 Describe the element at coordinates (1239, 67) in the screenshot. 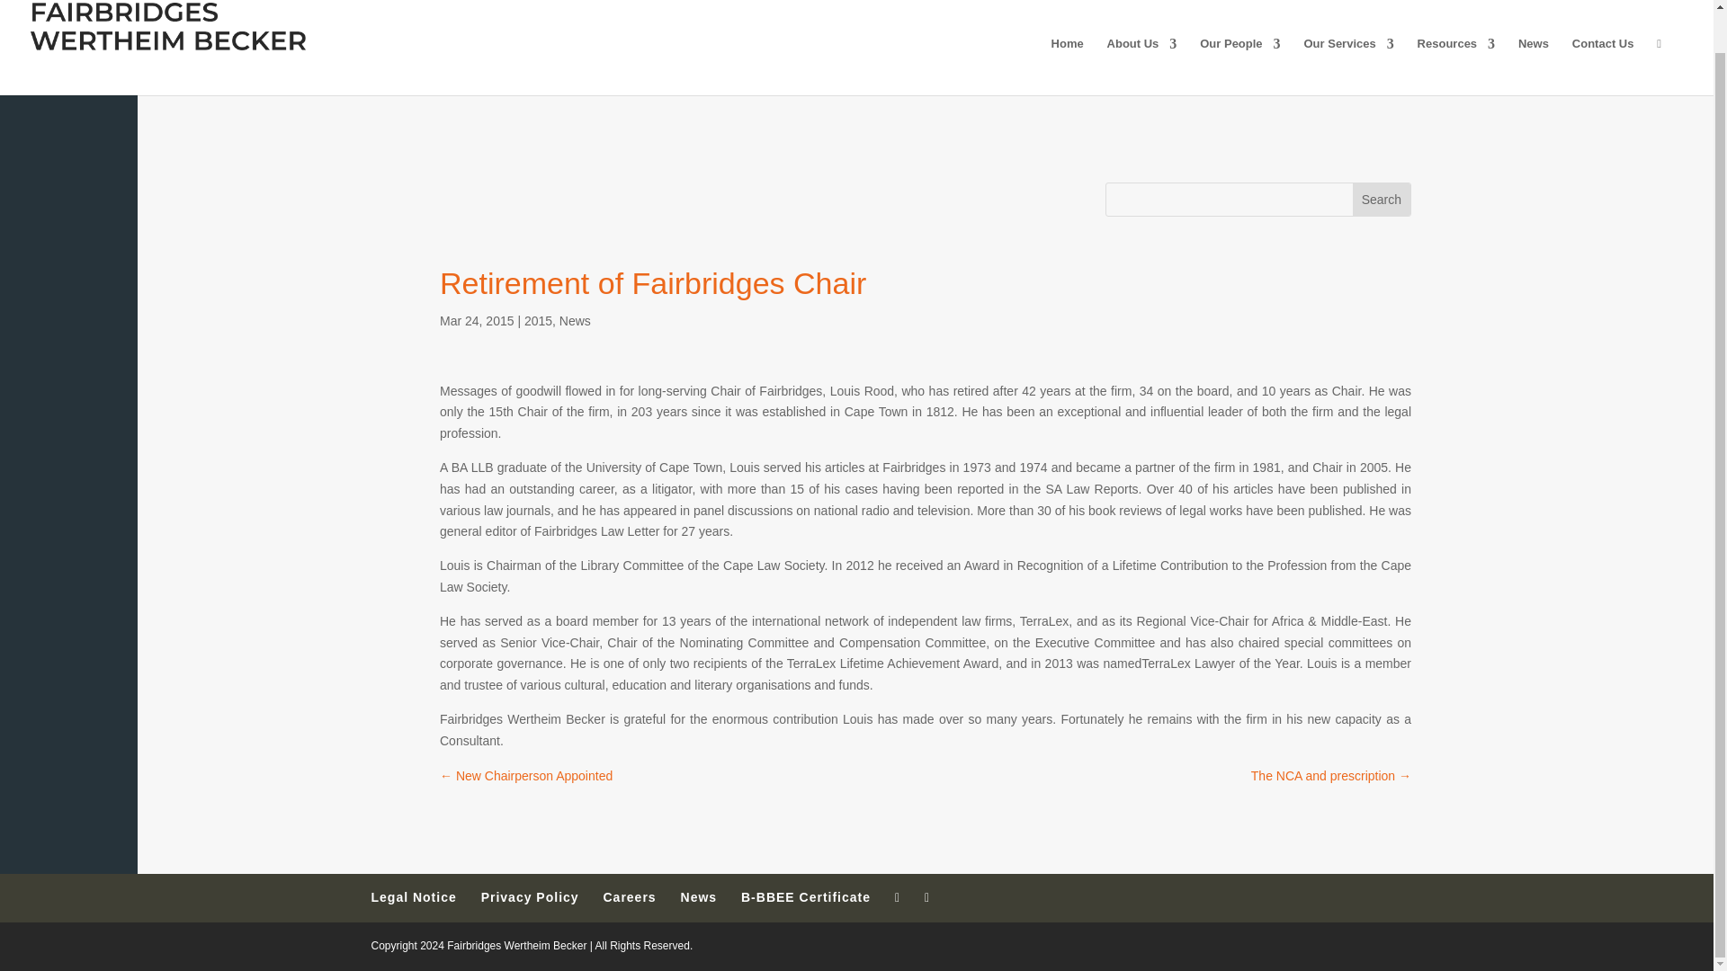

I see `Our People` at that location.